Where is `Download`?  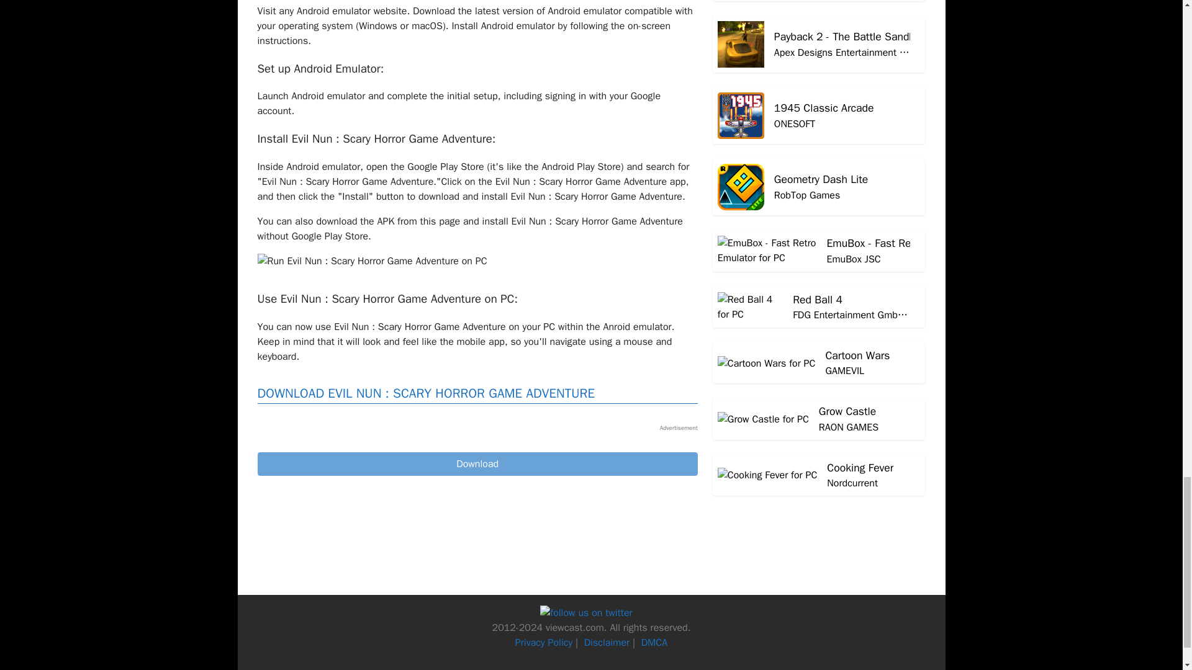 Download is located at coordinates (477, 464).